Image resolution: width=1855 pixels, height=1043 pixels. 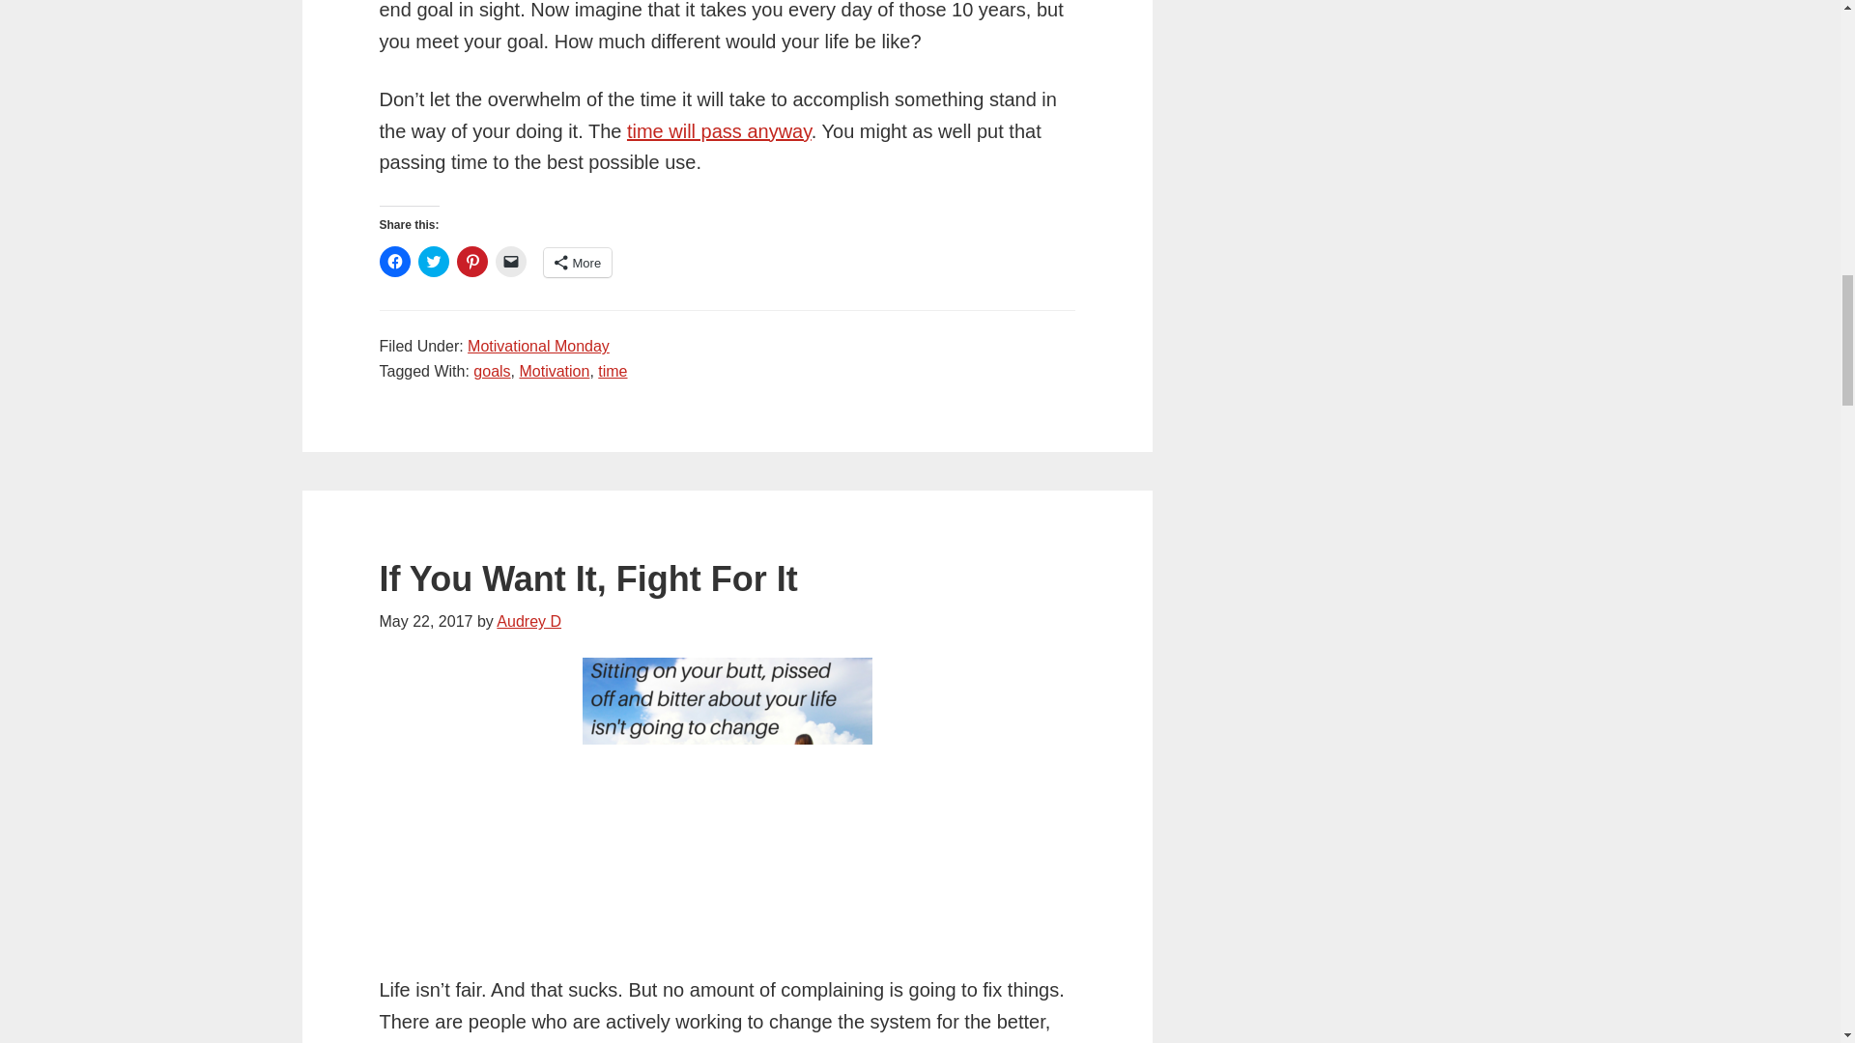 I want to click on Click to email a link to a friend, so click(x=510, y=261).